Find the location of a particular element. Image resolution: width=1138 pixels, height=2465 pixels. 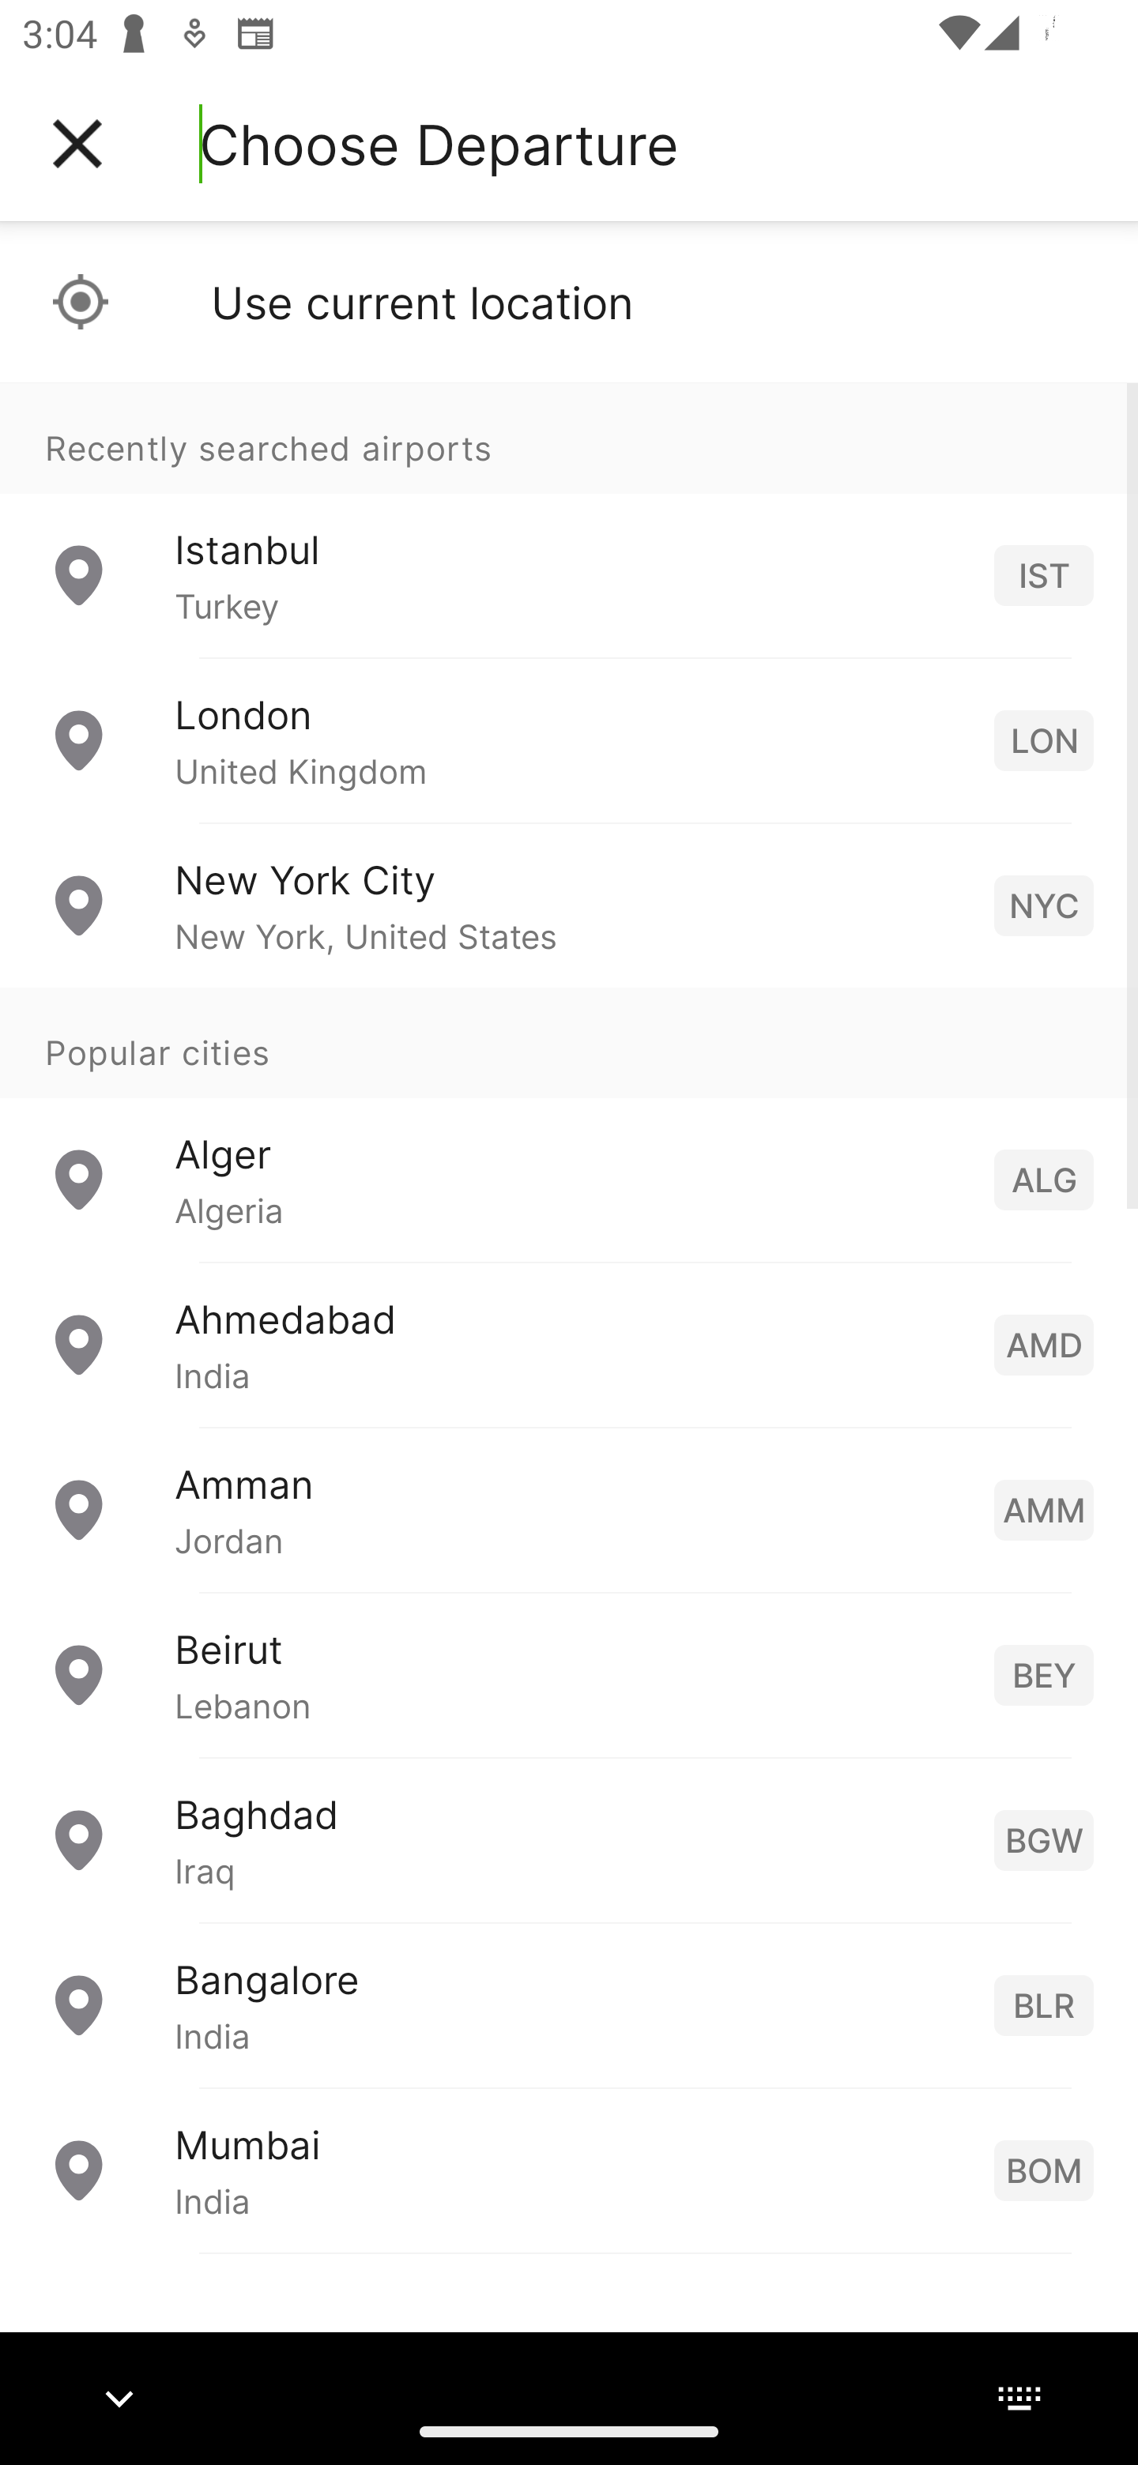

Beirut Lebanon BEY is located at coordinates (569, 1675).